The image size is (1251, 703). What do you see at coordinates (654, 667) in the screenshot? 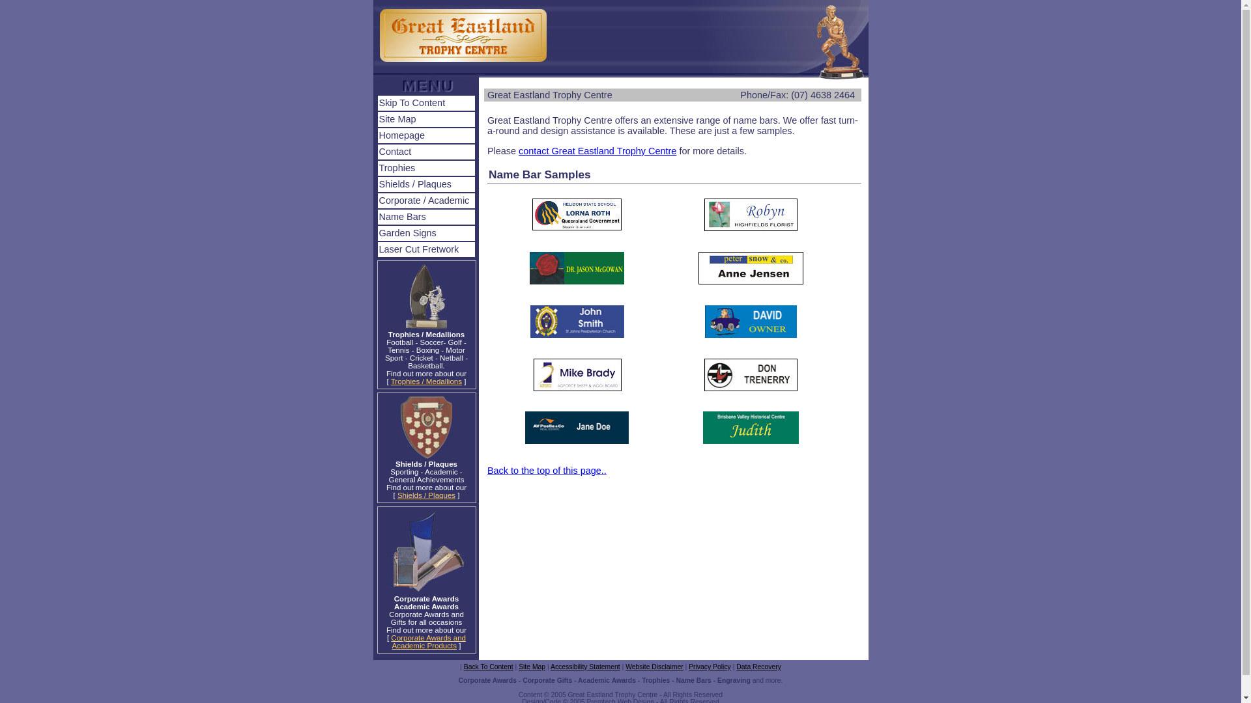
I see `Website Disclaimer` at bounding box center [654, 667].